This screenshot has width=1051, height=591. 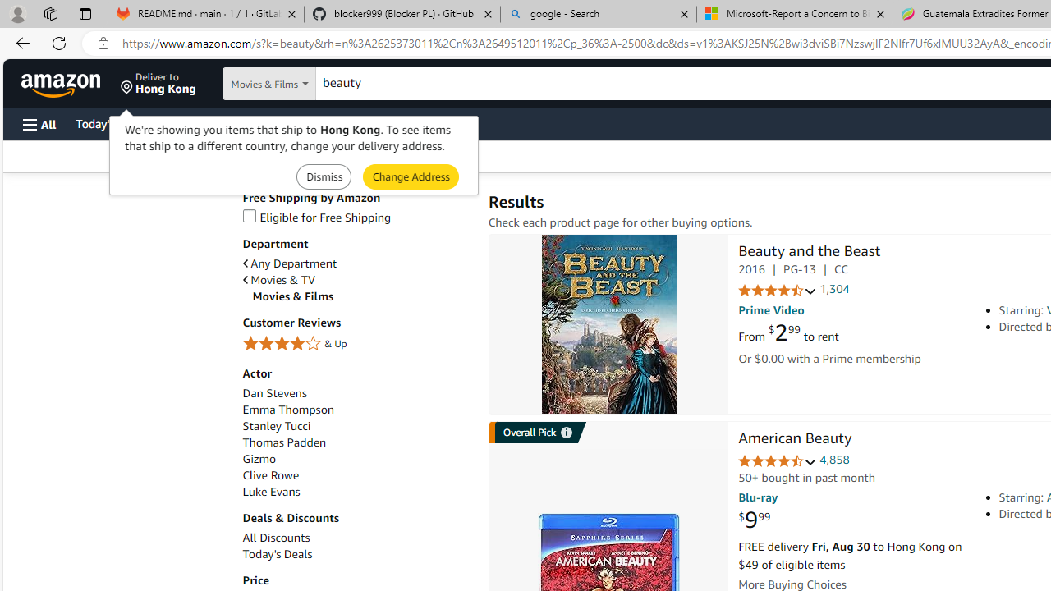 I want to click on All Discounts, so click(x=276, y=538).